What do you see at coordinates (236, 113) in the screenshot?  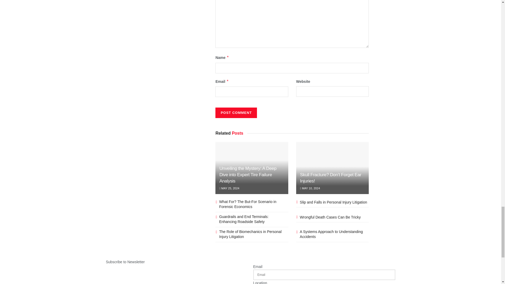 I see `Post Comment` at bounding box center [236, 113].